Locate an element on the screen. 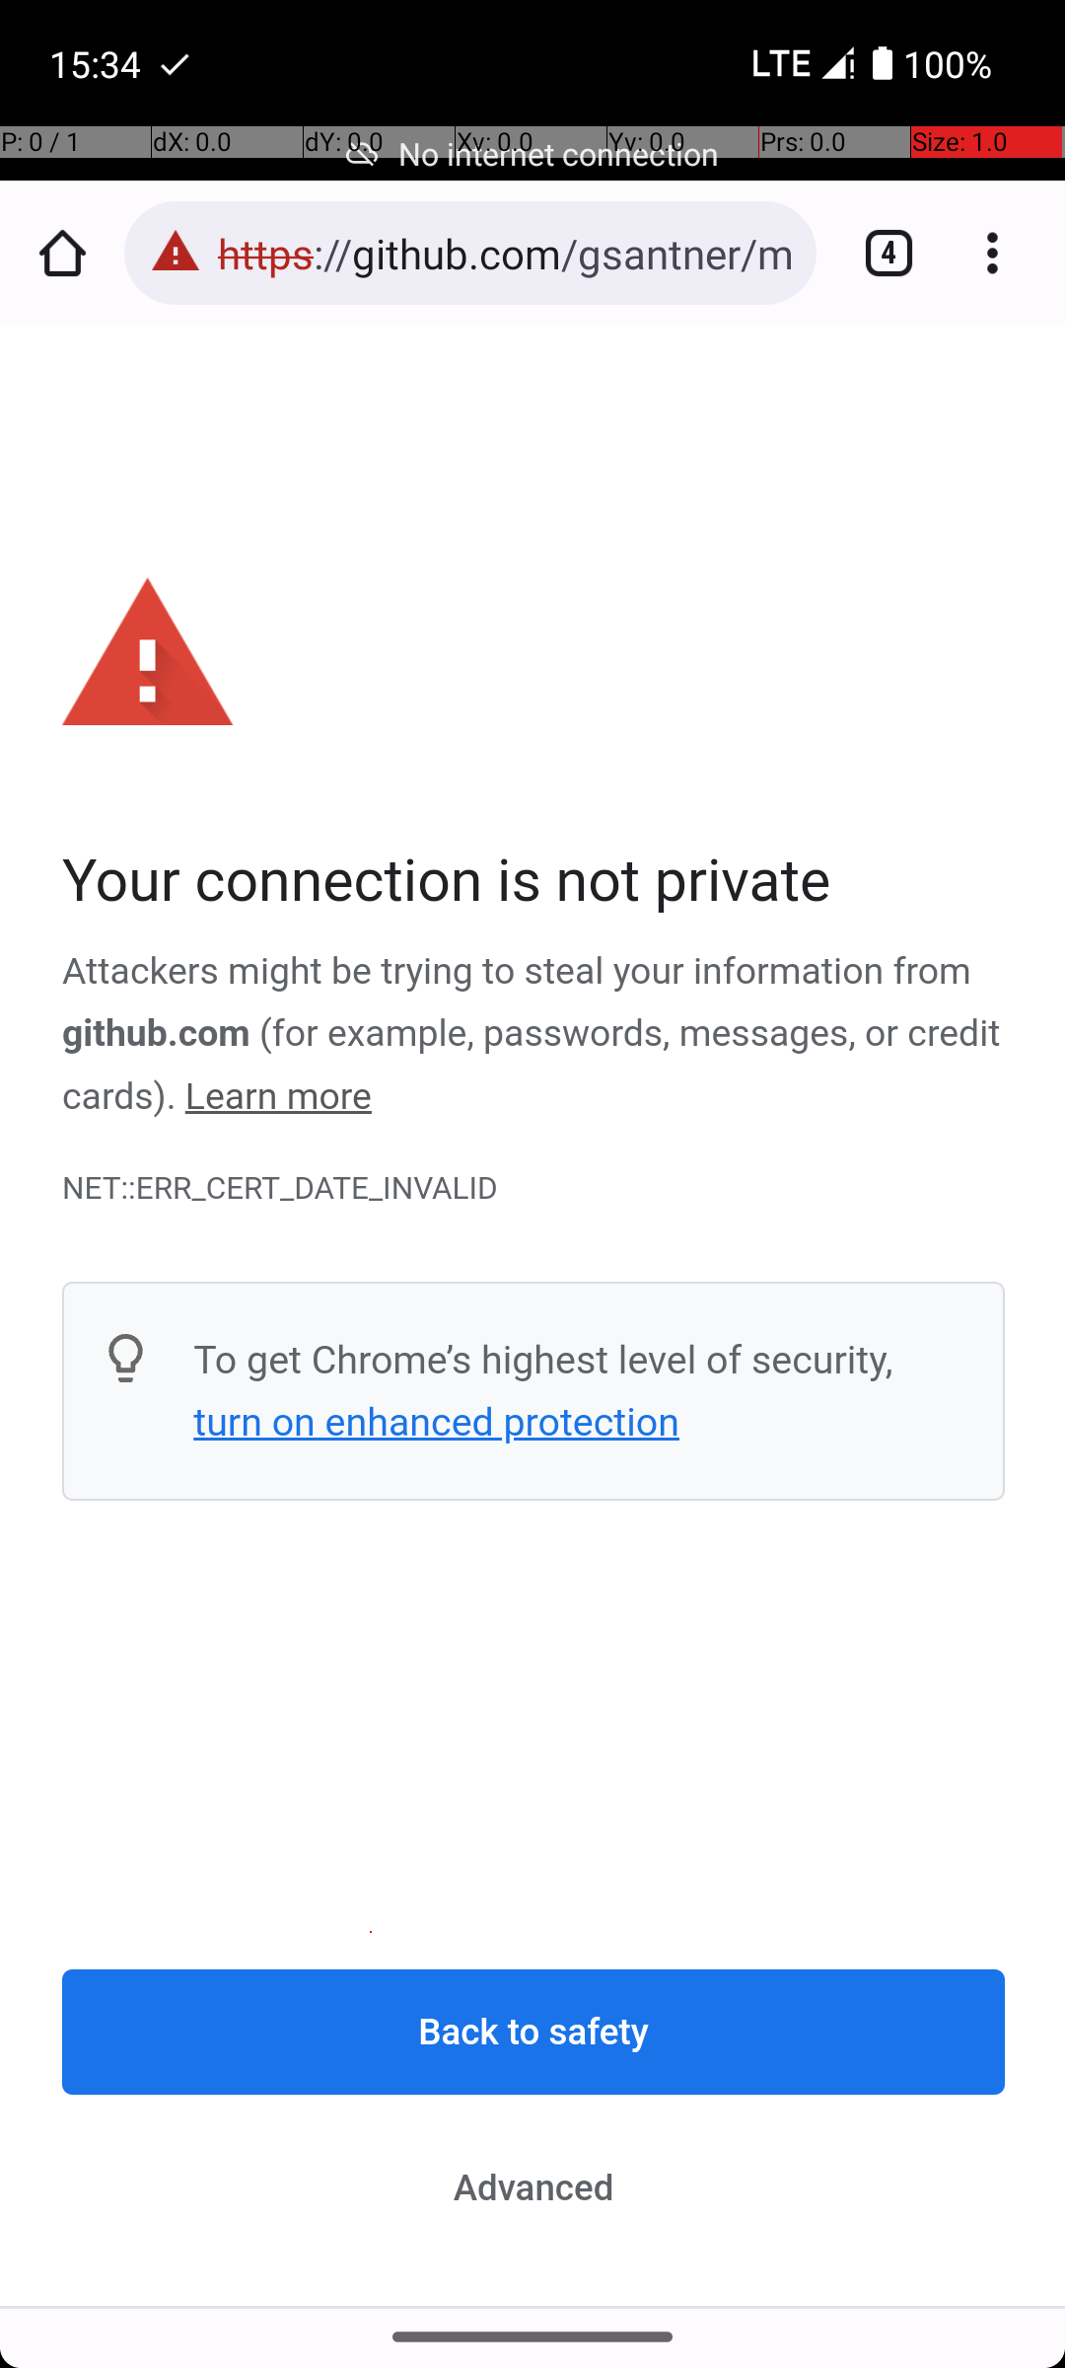 Image resolution: width=1065 pixels, height=2368 pixels. Your connection is not private is located at coordinates (534, 882).